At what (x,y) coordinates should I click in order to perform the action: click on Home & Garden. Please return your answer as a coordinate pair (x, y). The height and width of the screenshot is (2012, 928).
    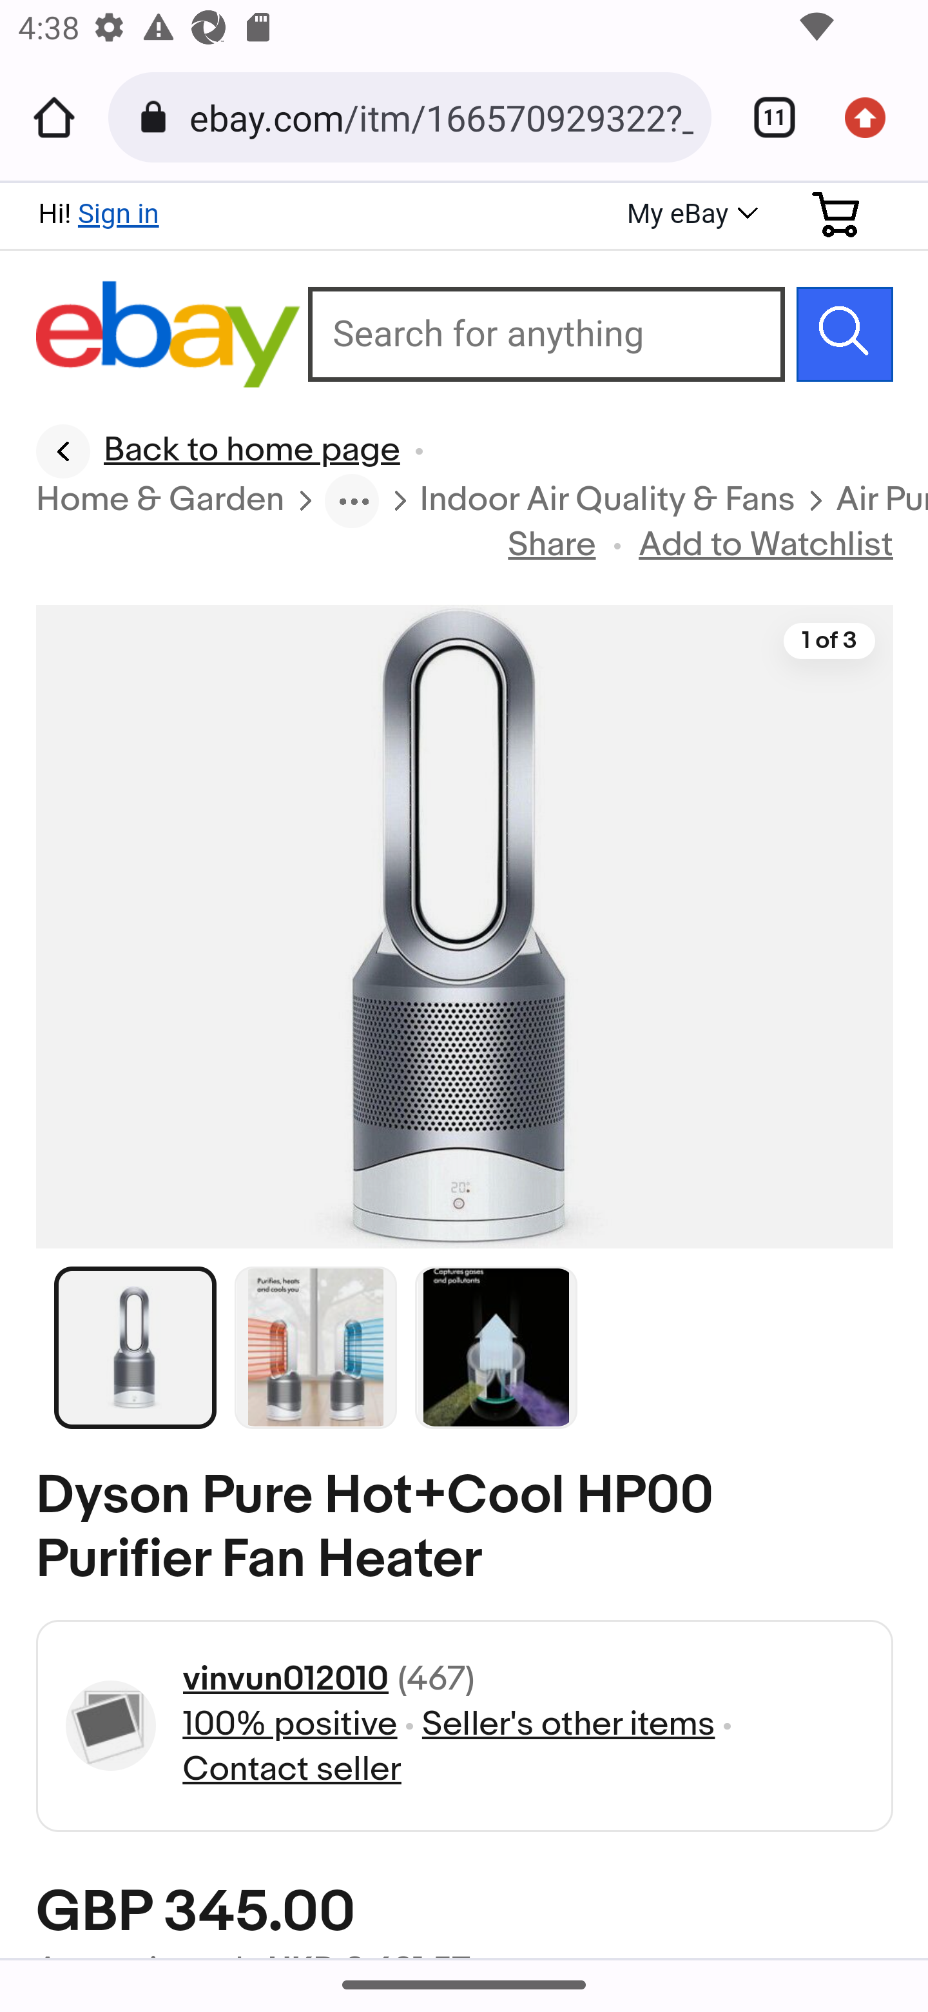
    Looking at the image, I should click on (161, 502).